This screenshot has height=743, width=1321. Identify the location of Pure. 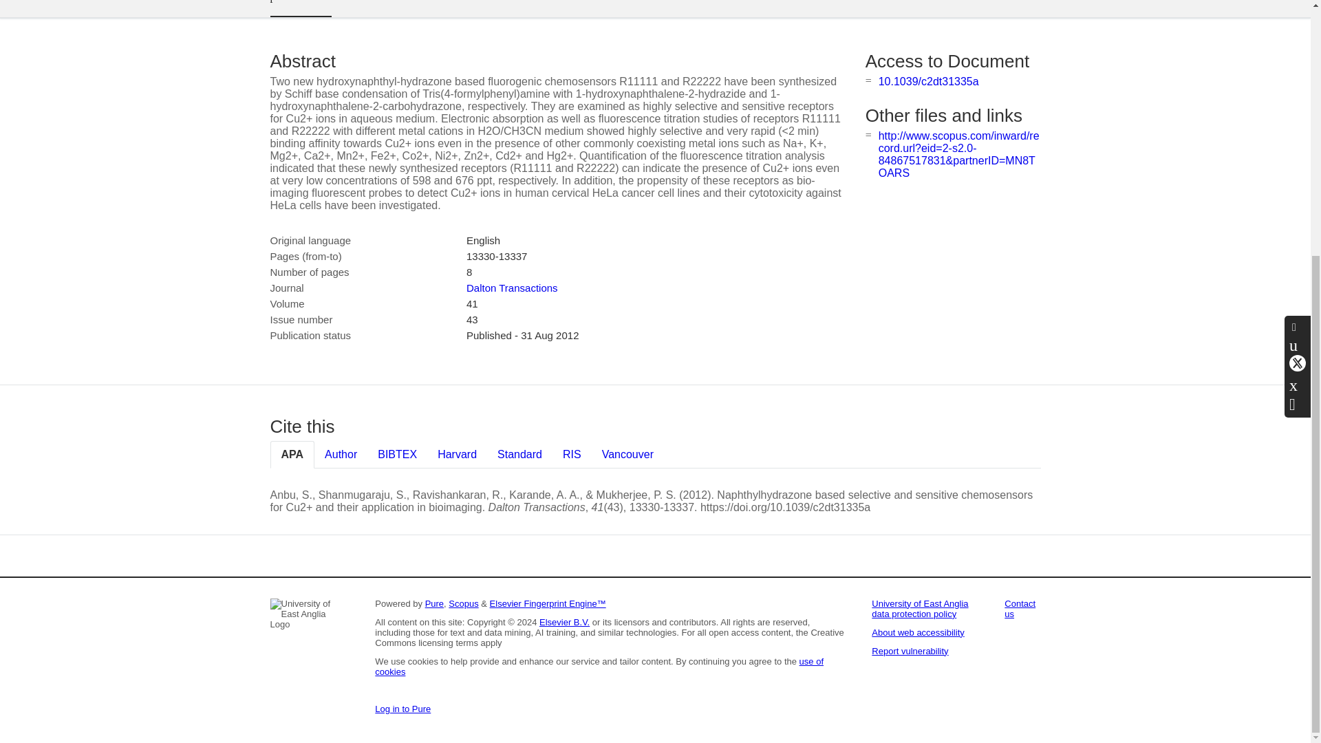
(435, 603).